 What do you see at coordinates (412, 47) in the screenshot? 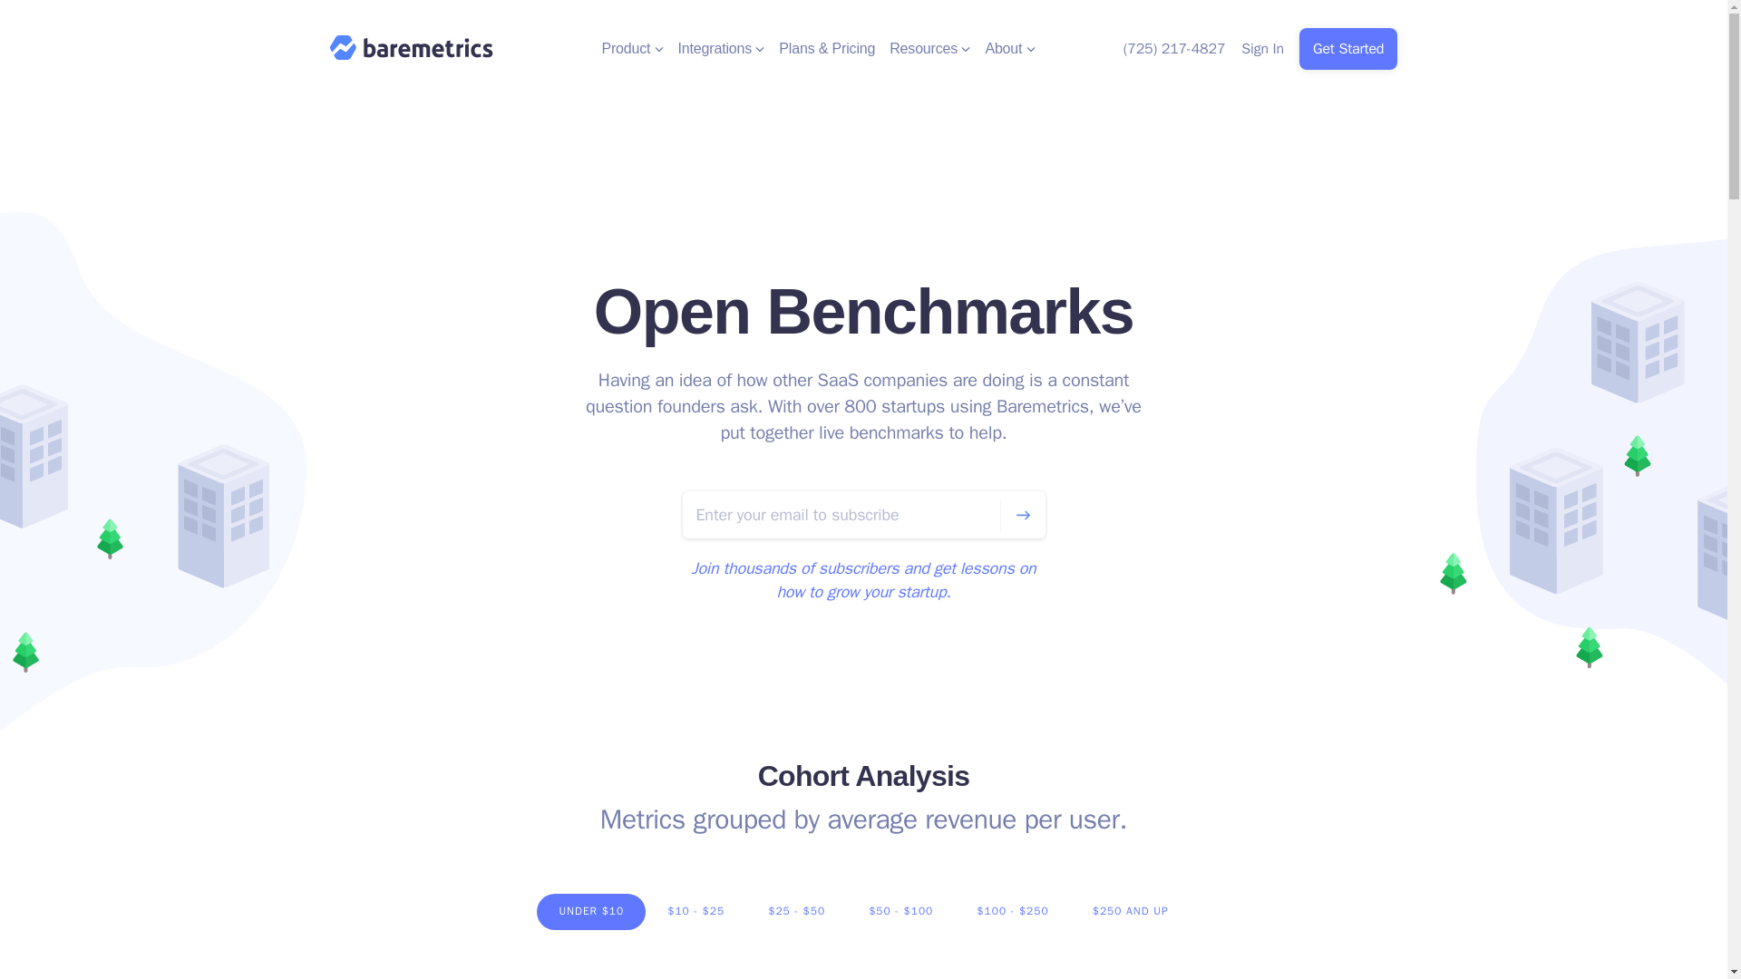
I see `Baremetrics front page logo` at bounding box center [412, 47].